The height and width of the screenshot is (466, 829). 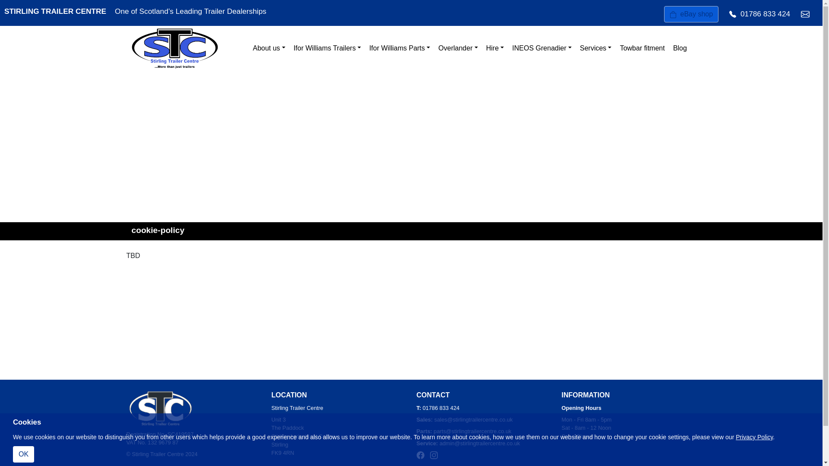 What do you see at coordinates (691, 14) in the screenshot?
I see `  eBay shop` at bounding box center [691, 14].